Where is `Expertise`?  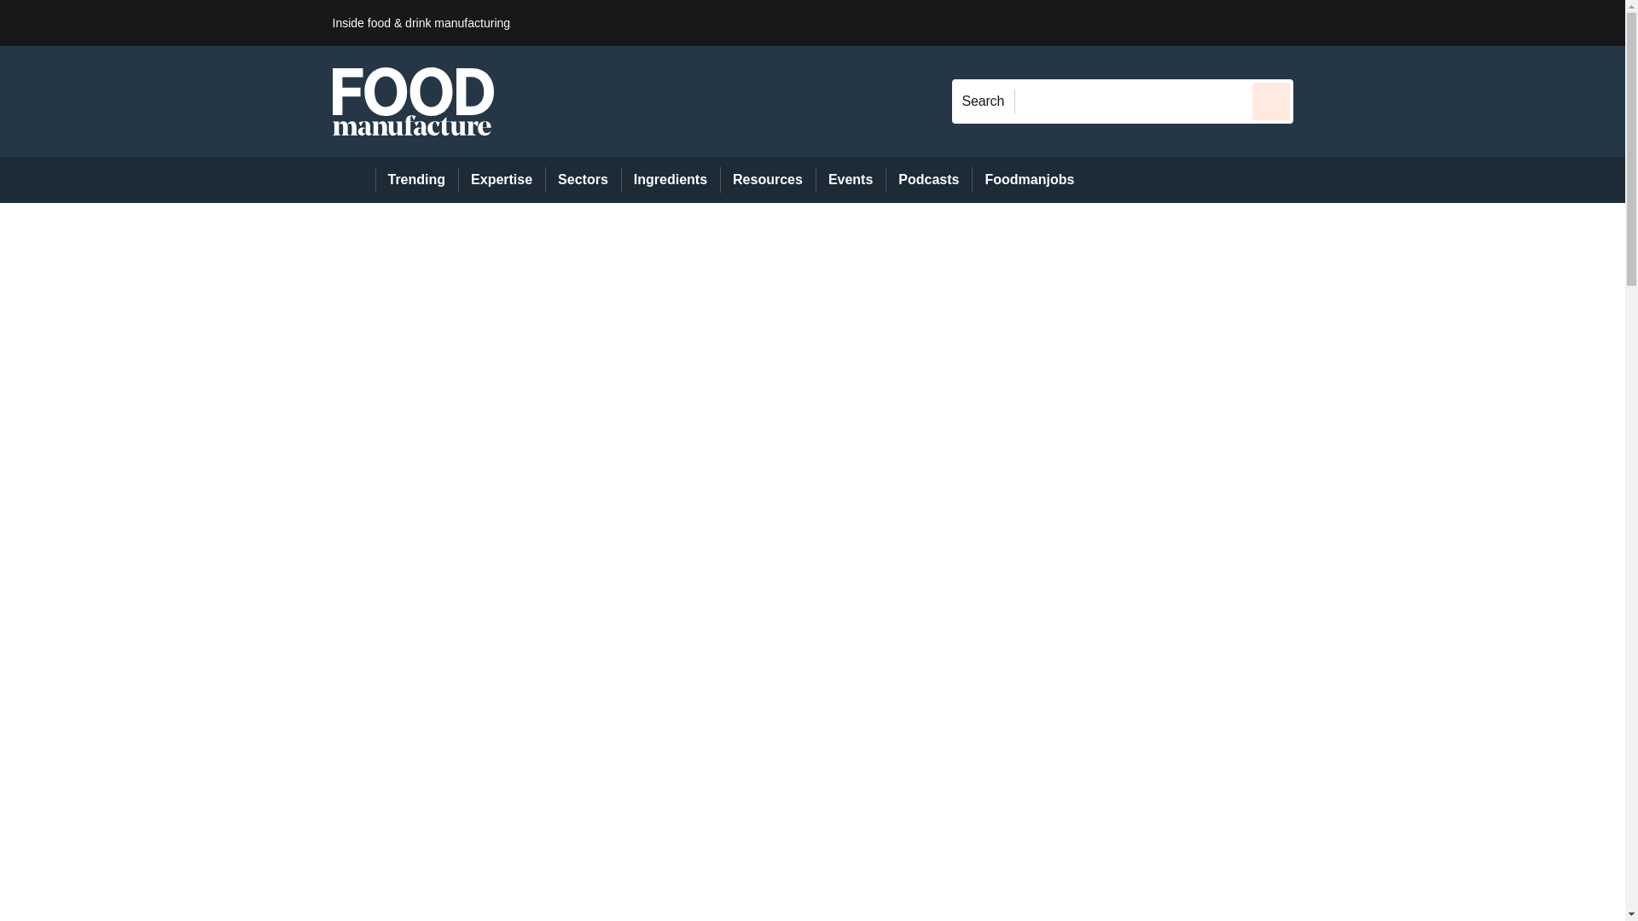
Expertise is located at coordinates (502, 179).